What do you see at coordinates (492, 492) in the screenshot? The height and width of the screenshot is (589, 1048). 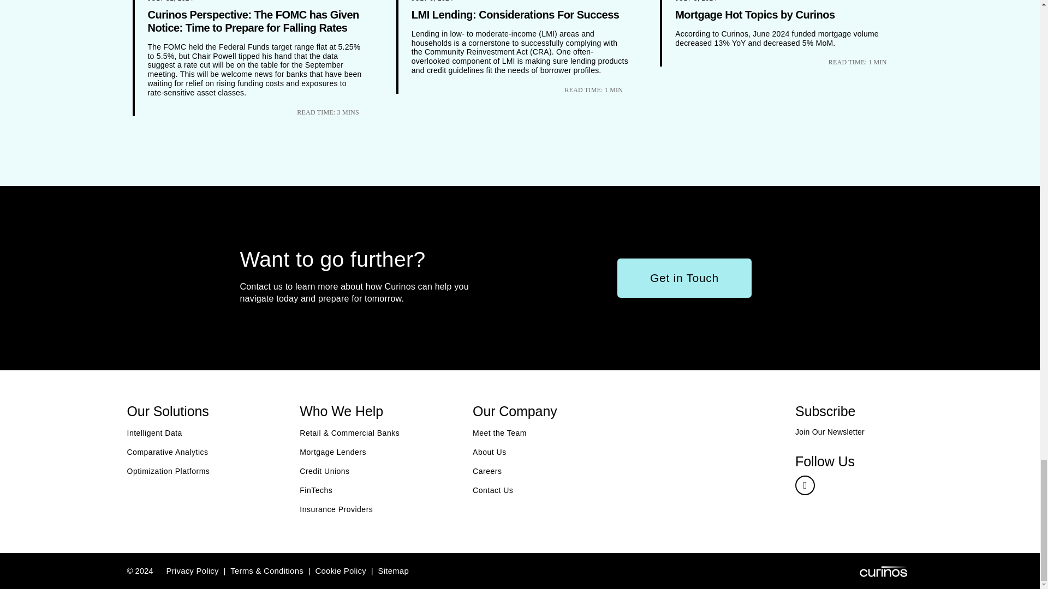 I see `Contact Us` at bounding box center [492, 492].